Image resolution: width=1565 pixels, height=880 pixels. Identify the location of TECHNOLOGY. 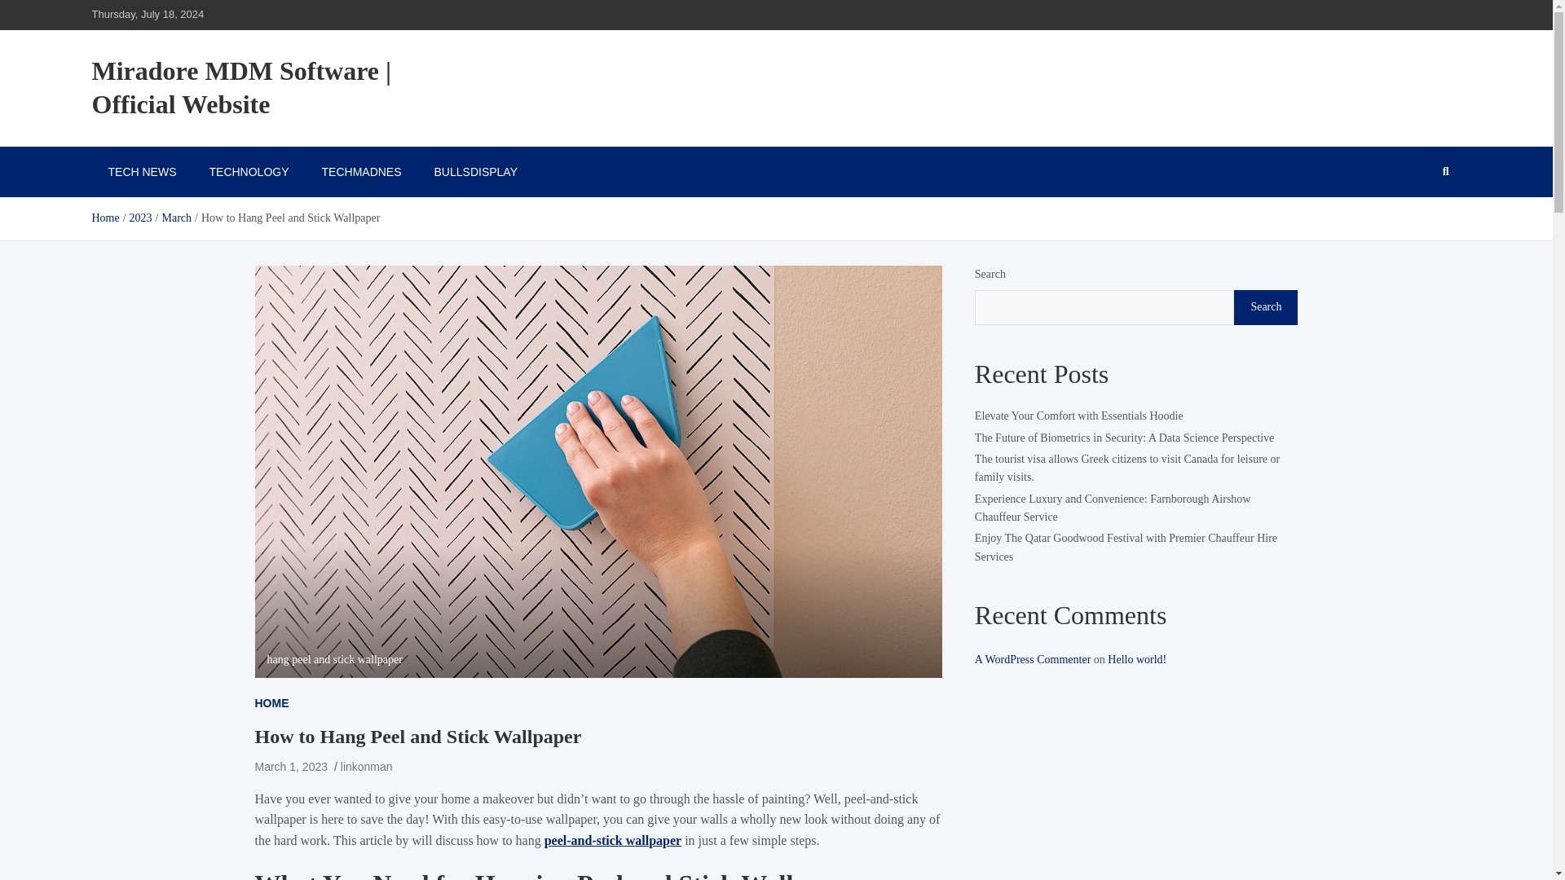
(249, 171).